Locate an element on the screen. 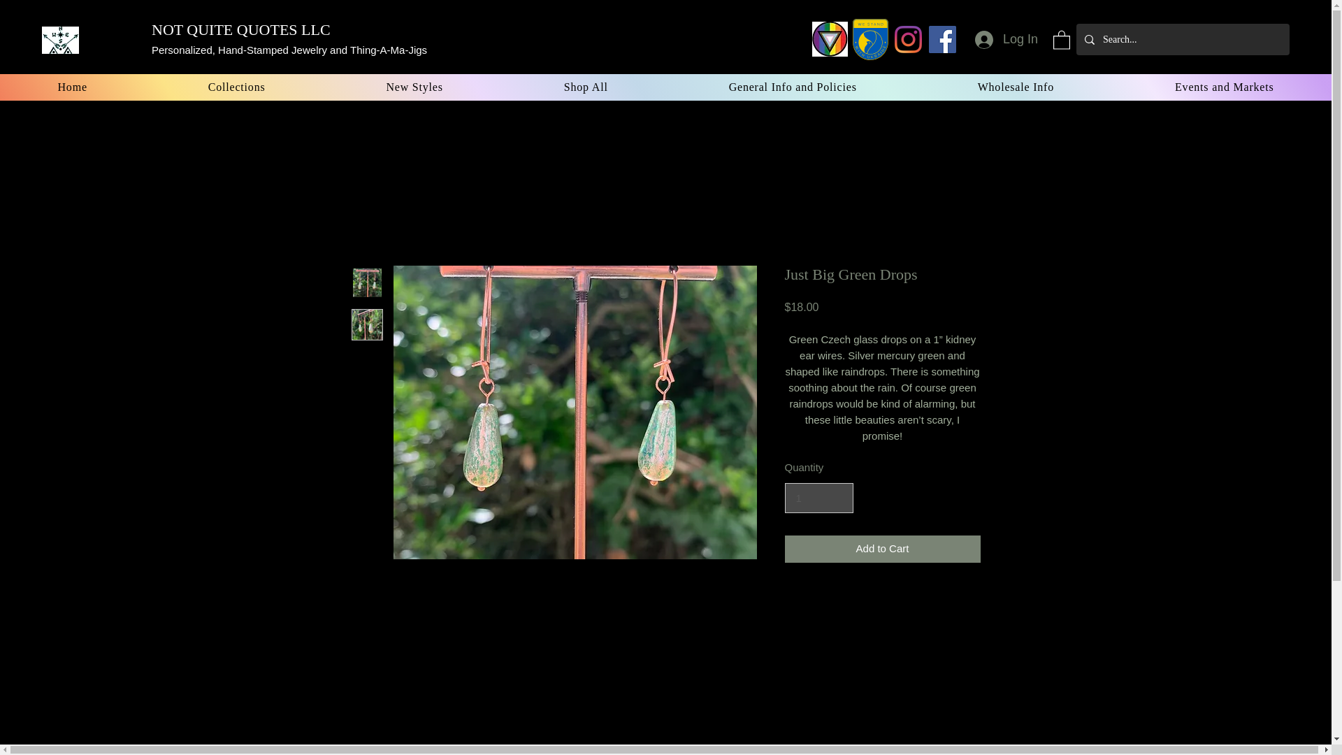 This screenshot has width=1342, height=755. Events and Markets is located at coordinates (1225, 87).